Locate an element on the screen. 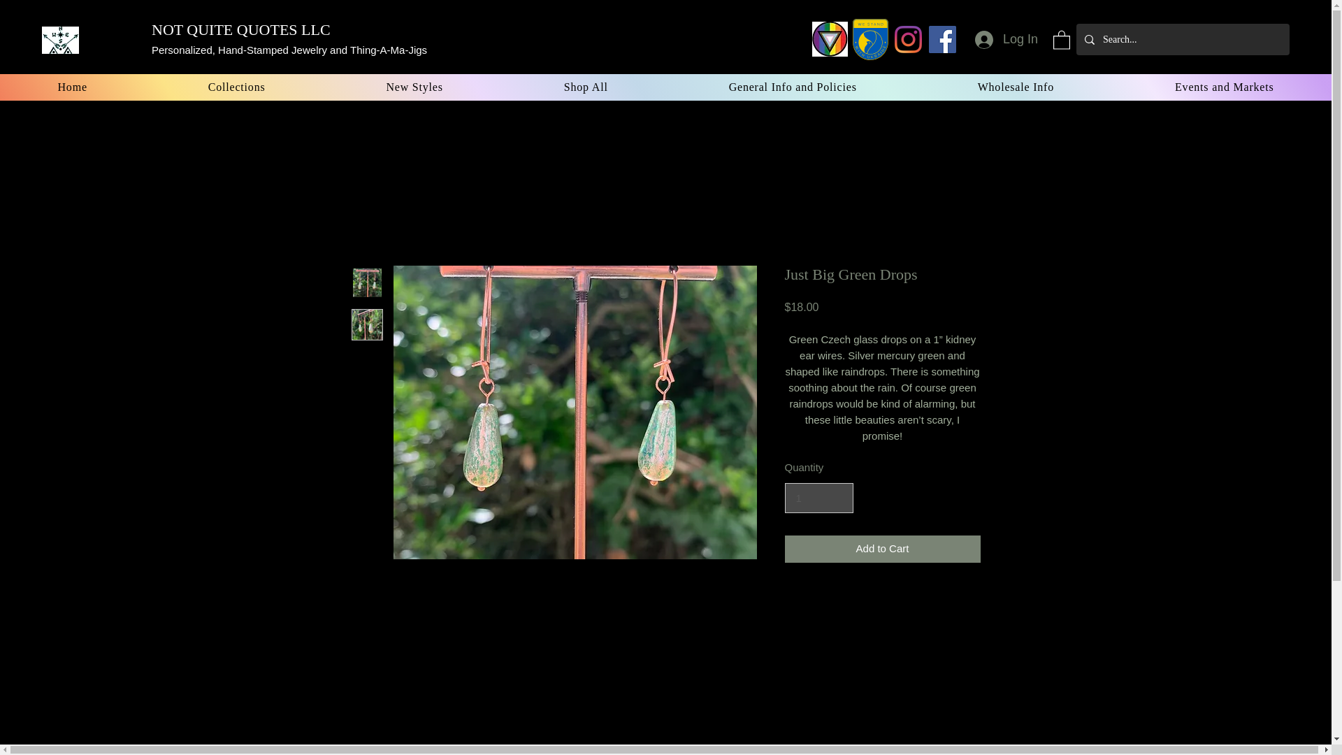 This screenshot has width=1342, height=755. Events and Markets is located at coordinates (1225, 87).